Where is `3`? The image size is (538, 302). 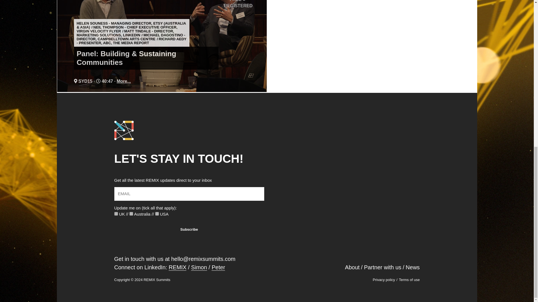
3 is located at coordinates (116, 214).